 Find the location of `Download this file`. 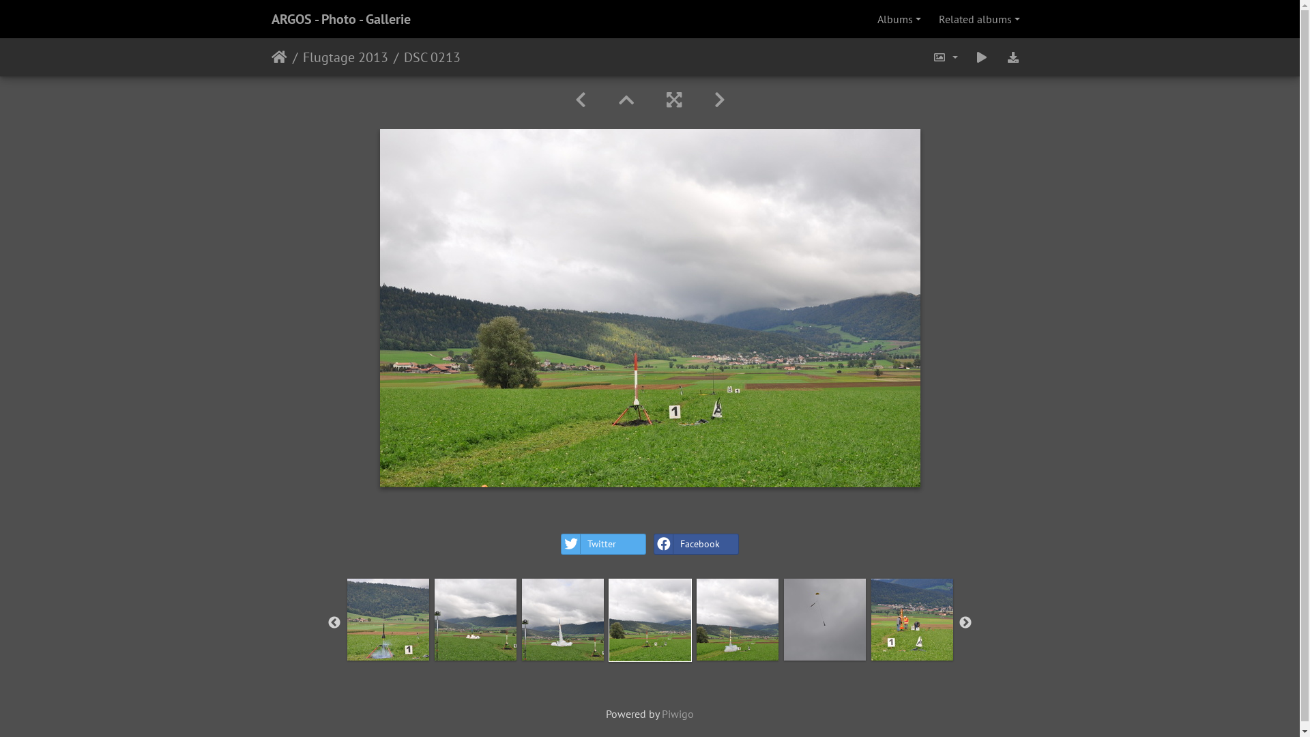

Download this file is located at coordinates (1013, 57).